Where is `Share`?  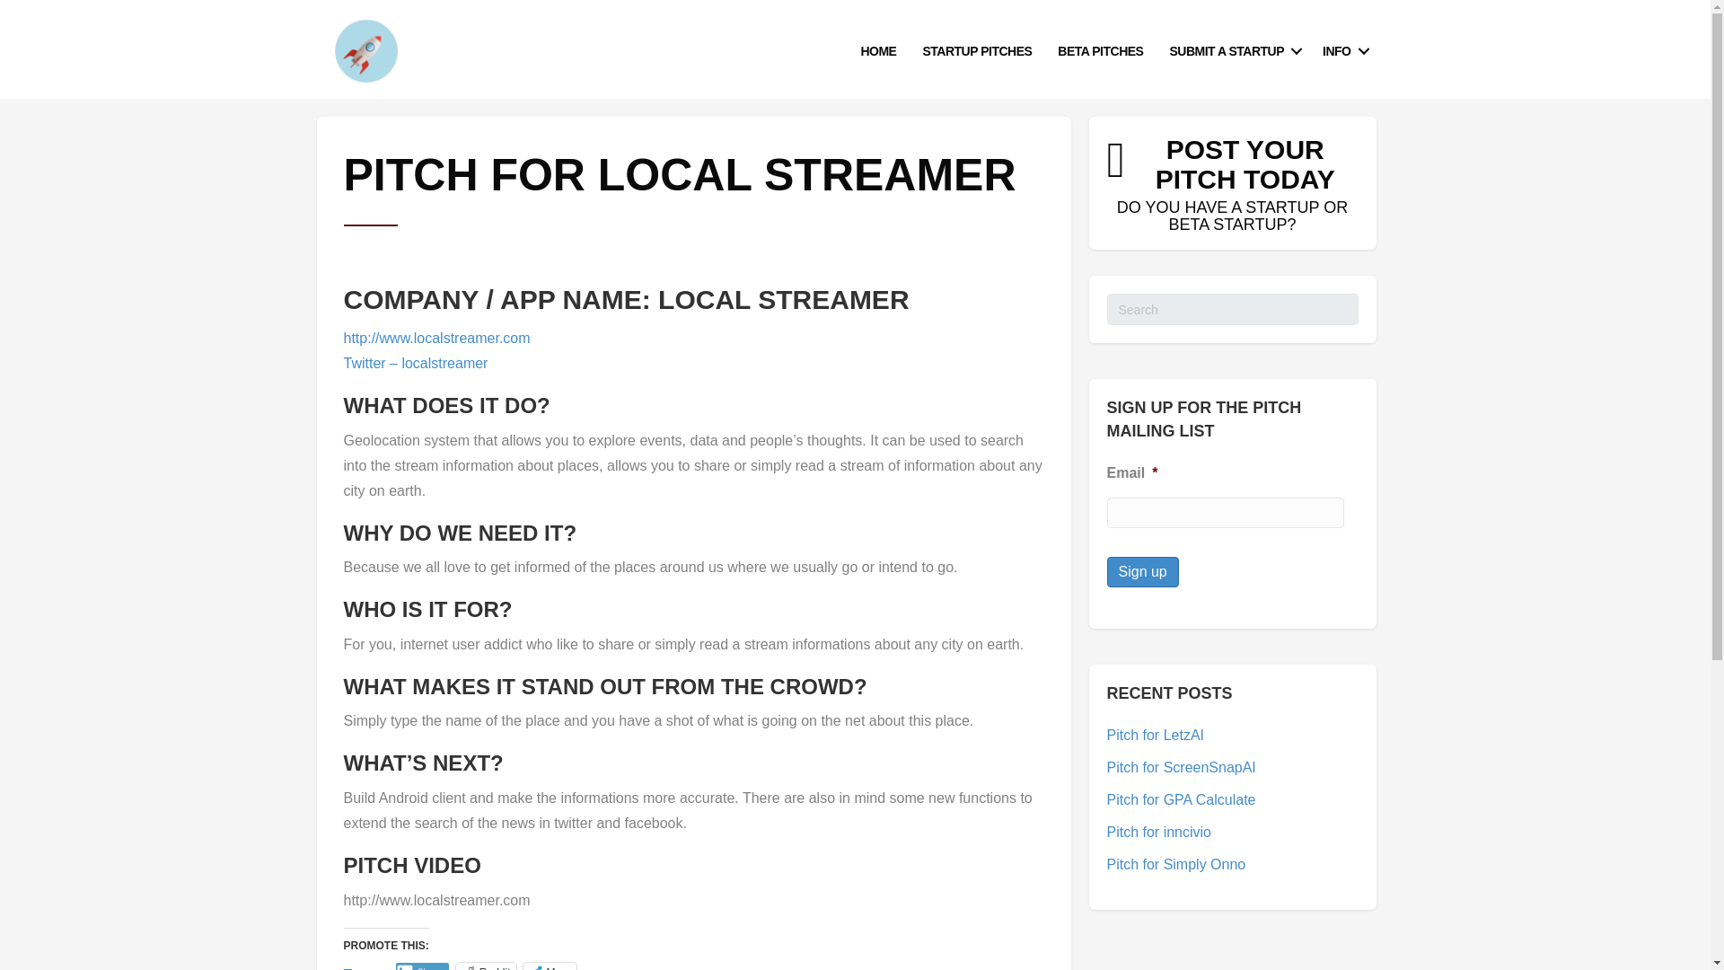
Share is located at coordinates (422, 966).